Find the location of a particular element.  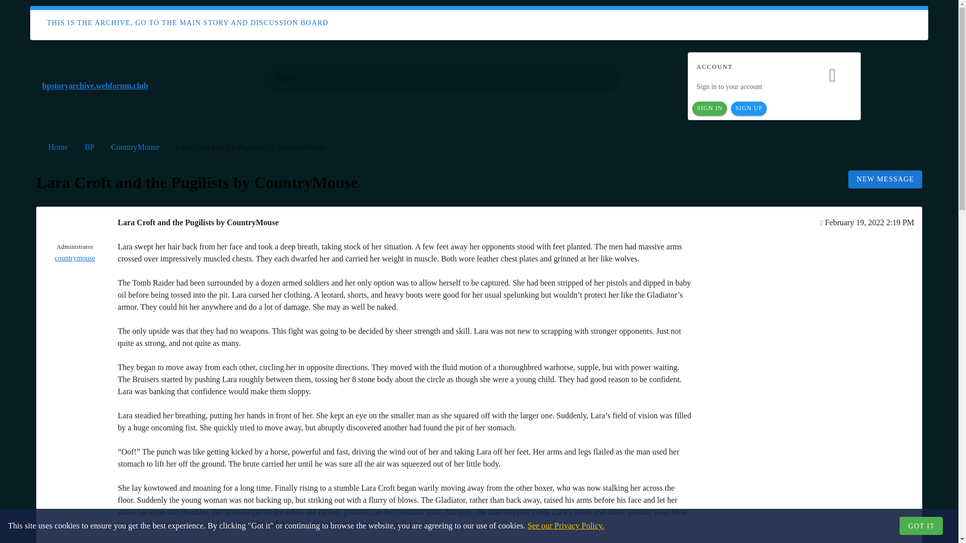

bpstoryarchive.webforum.club is located at coordinates (147, 85).